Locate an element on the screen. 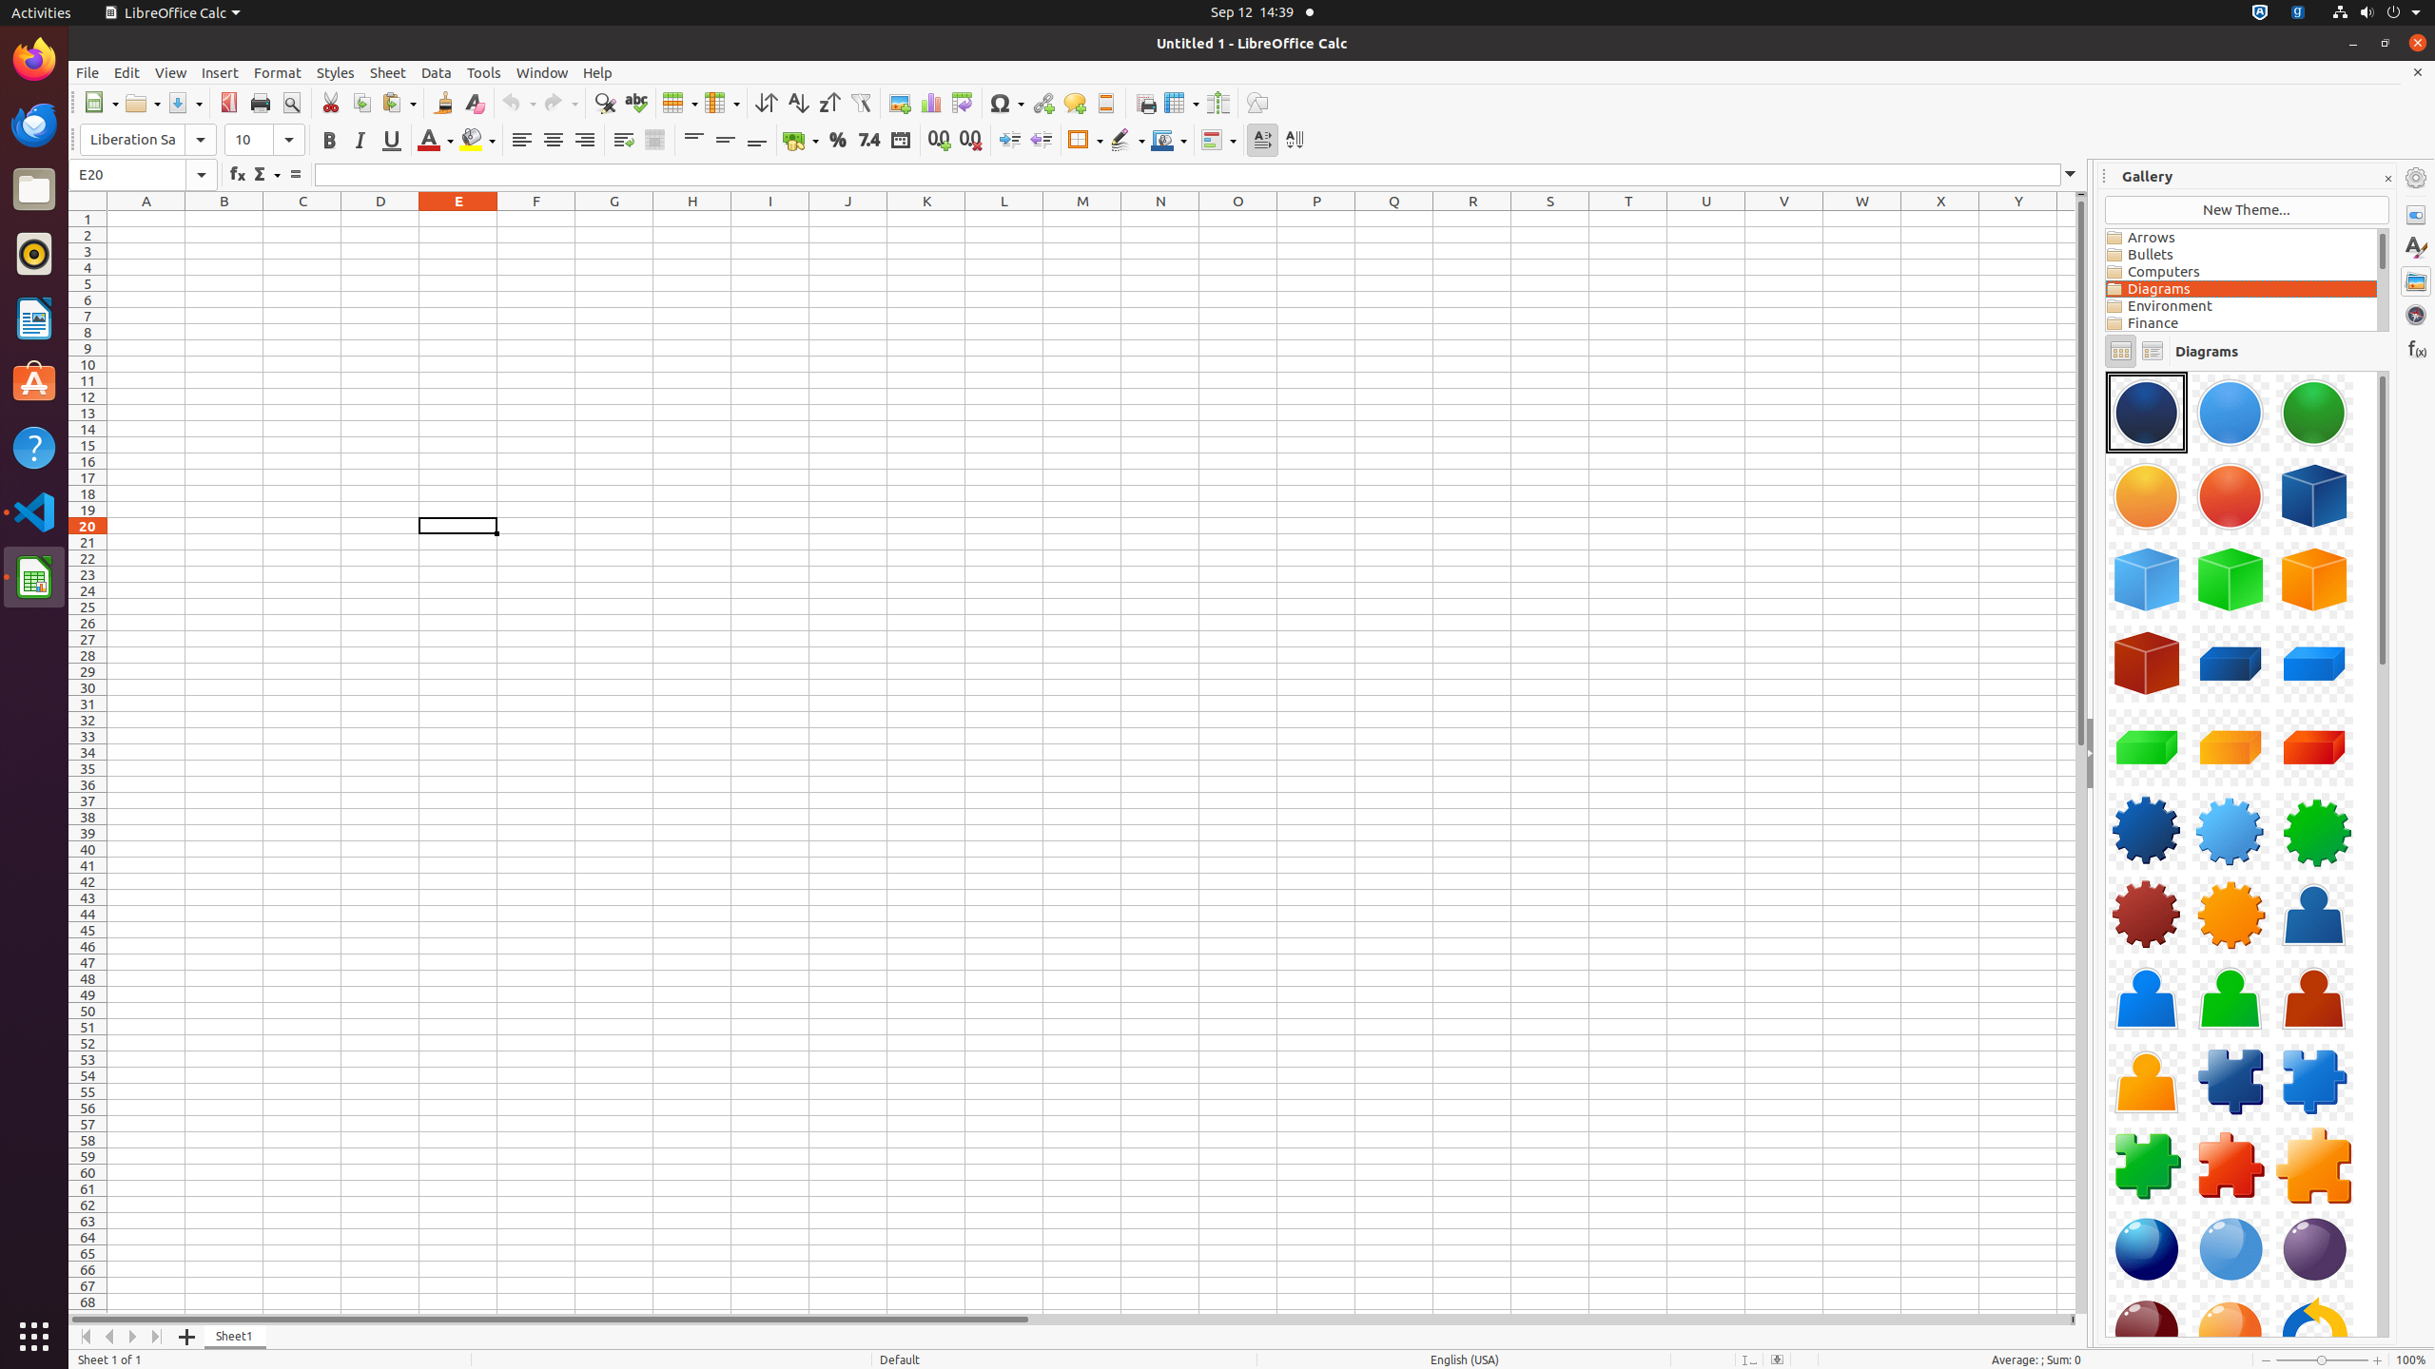  Ubuntu Software is located at coordinates (34, 382).